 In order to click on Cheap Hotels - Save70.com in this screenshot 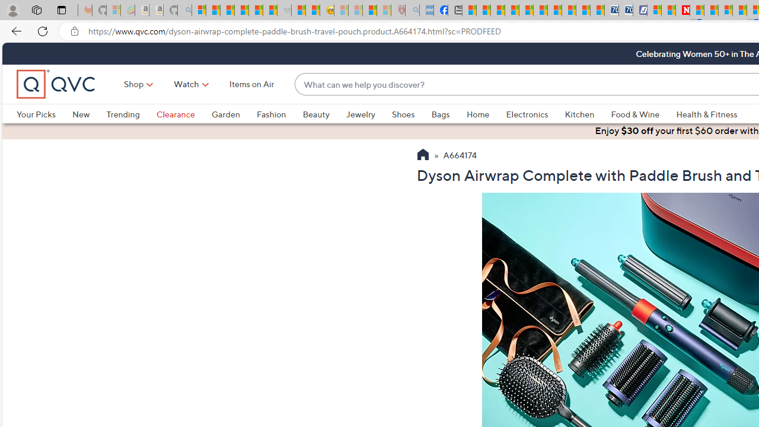, I will do `click(626, 11)`.